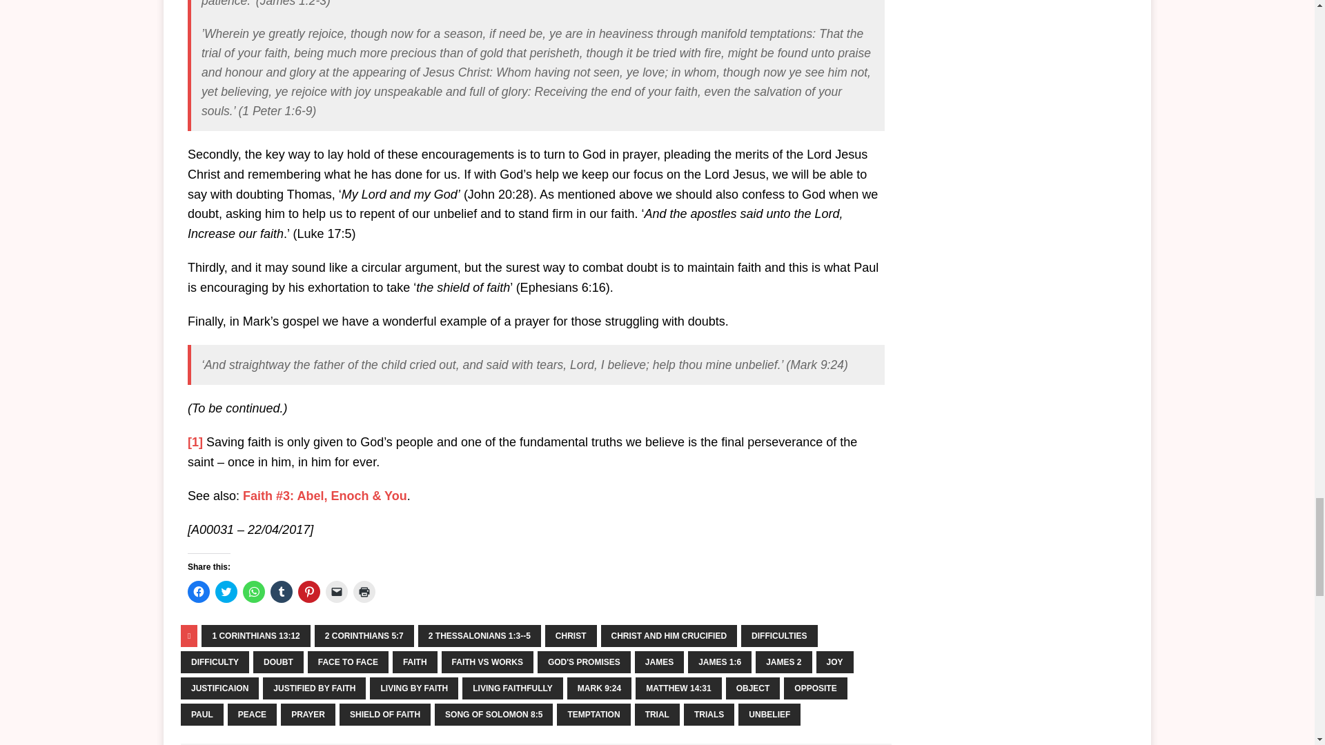  I want to click on Click to share on Tumblr, so click(282, 592).